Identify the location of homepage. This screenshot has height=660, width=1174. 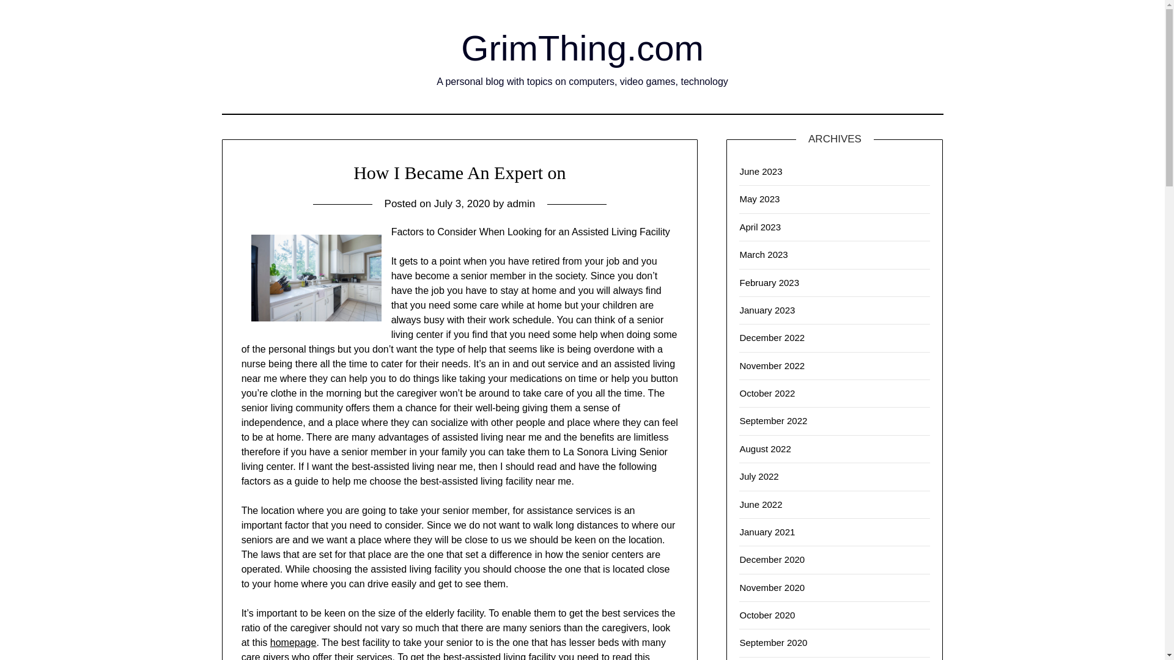
(293, 642).